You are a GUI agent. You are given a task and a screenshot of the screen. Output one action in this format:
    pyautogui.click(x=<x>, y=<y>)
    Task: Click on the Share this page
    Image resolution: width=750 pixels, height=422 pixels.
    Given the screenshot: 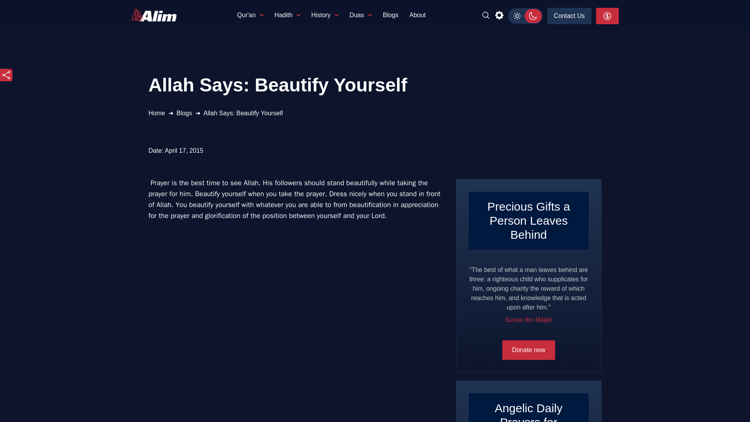 What is the action you would take?
    pyautogui.click(x=6, y=75)
    